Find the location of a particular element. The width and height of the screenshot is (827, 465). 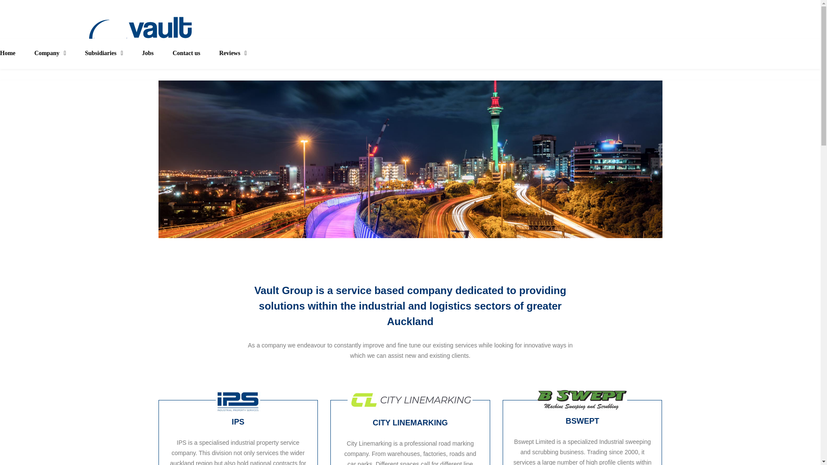

Bswept Logo is located at coordinates (582, 400).